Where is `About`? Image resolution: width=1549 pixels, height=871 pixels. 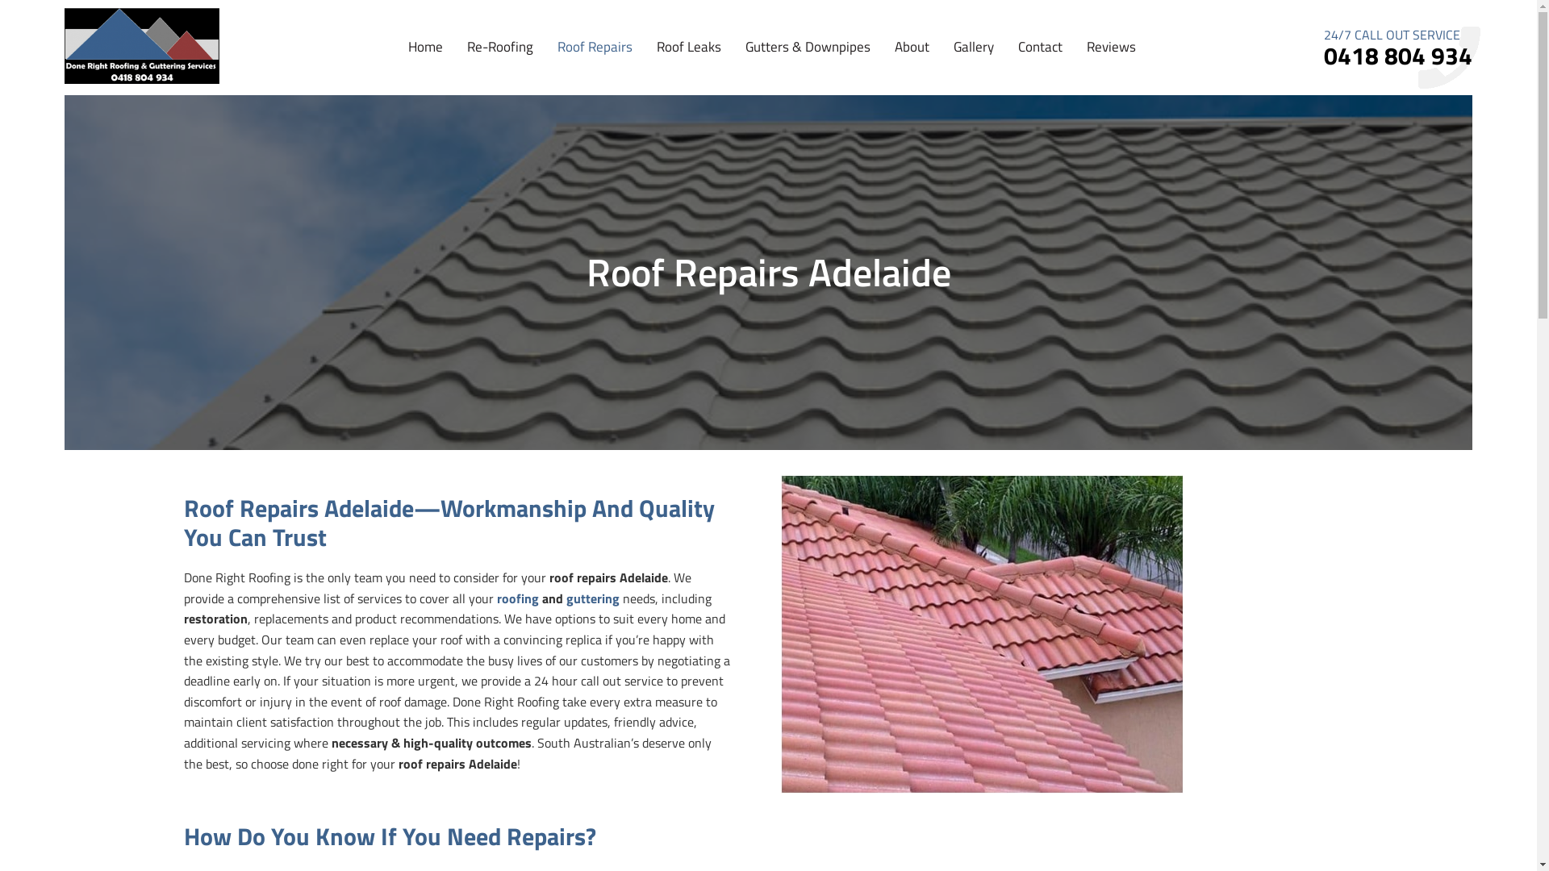 About is located at coordinates (912, 66).